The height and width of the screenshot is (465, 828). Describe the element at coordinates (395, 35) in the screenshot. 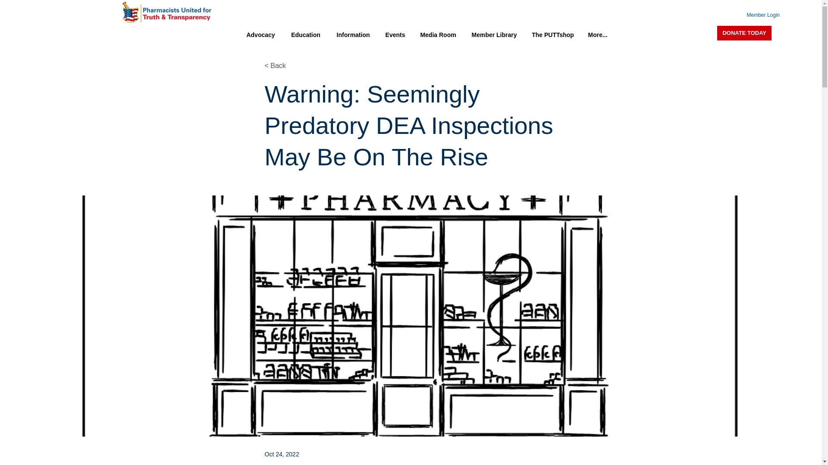

I see `Events` at that location.